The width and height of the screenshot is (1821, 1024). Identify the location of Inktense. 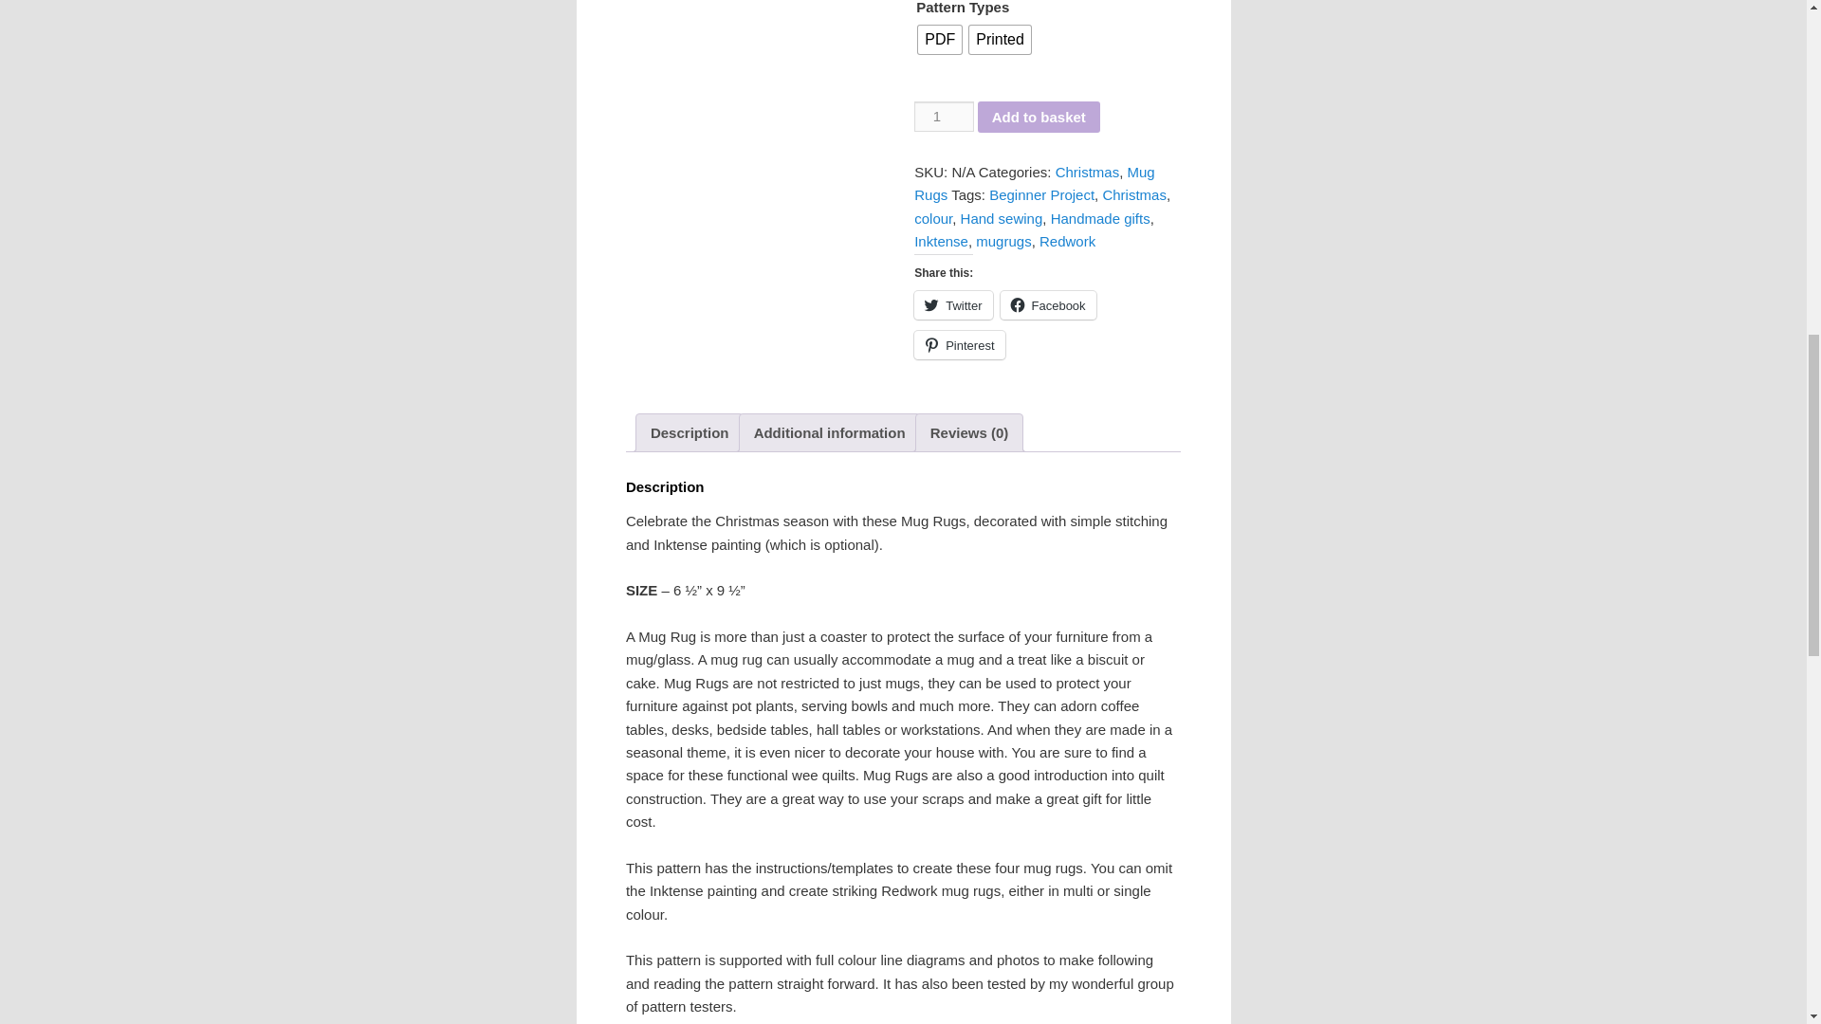
(941, 241).